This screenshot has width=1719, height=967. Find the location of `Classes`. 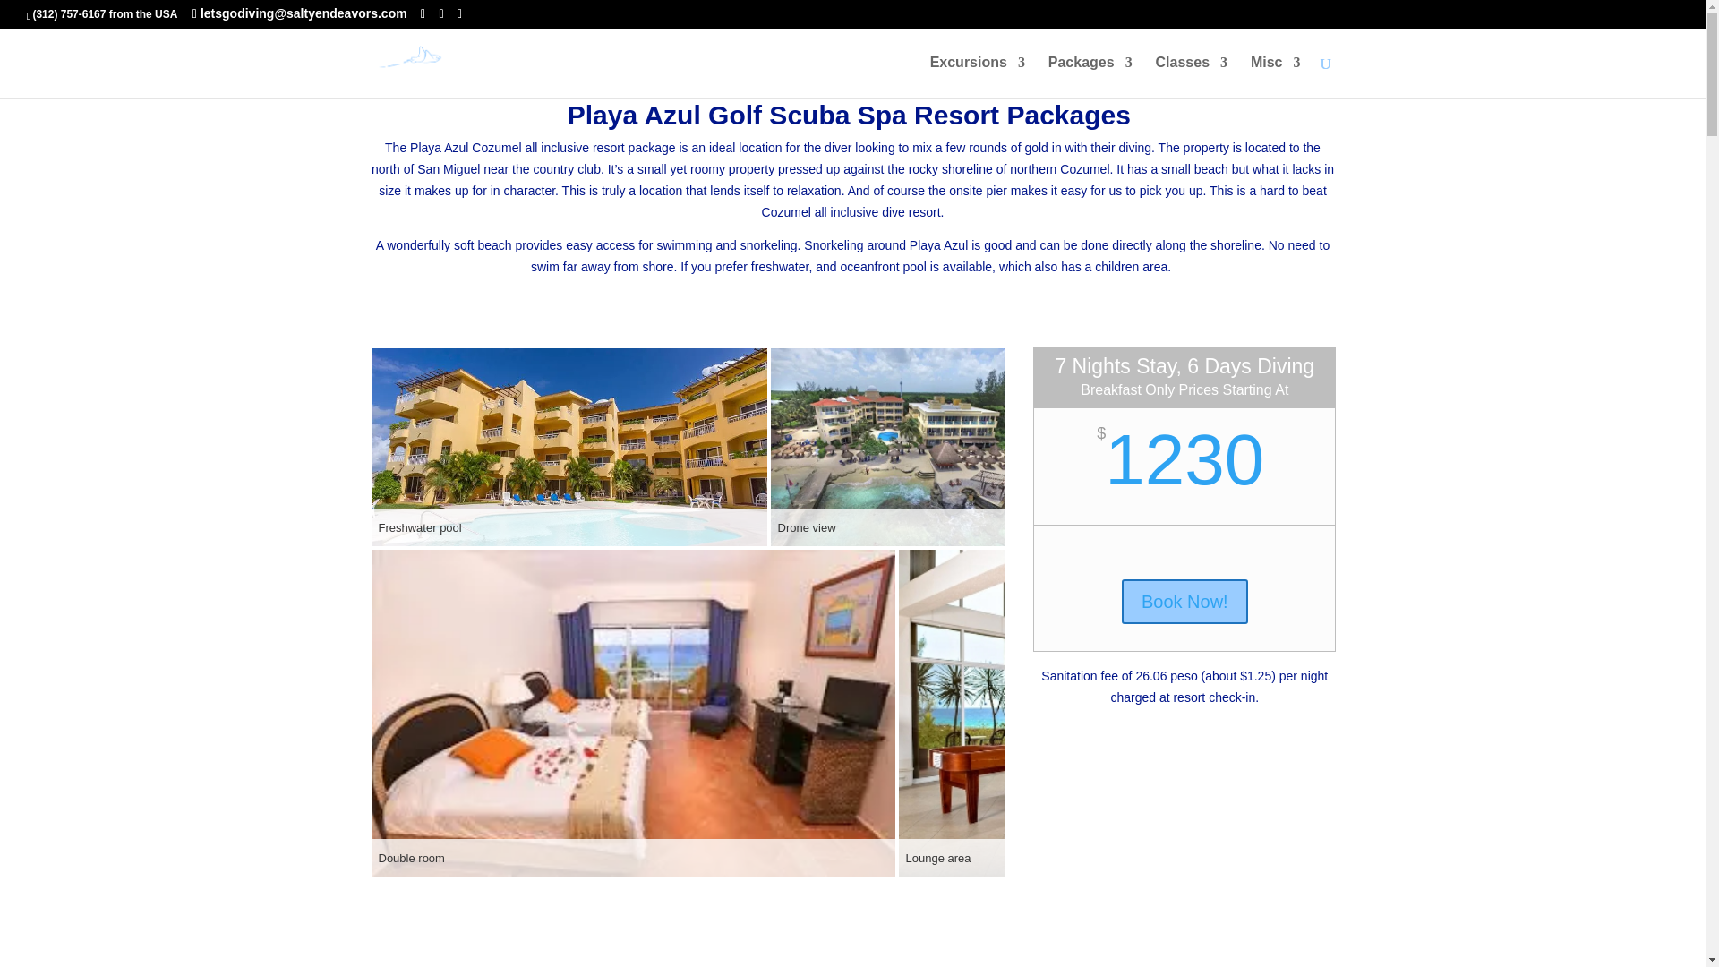

Classes is located at coordinates (1192, 77).